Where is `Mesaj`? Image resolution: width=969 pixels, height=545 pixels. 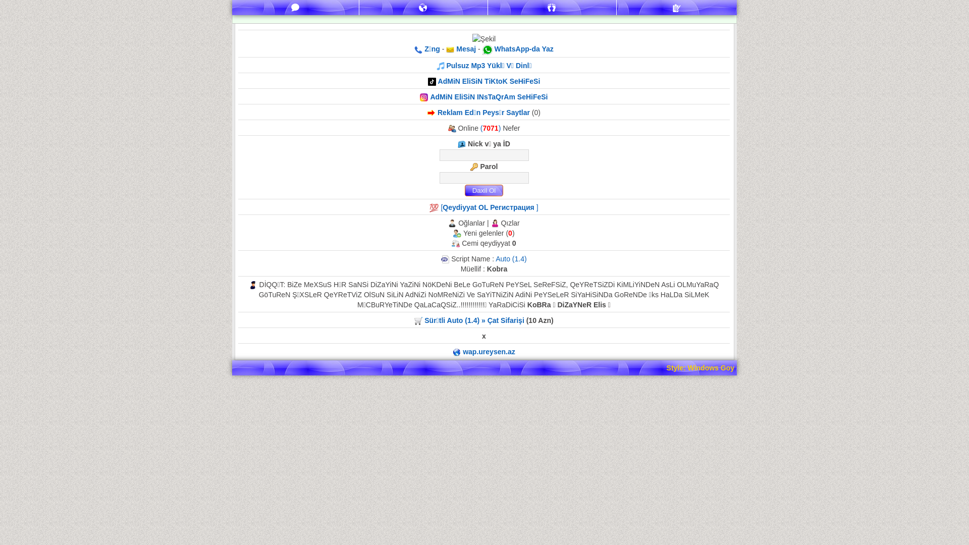 Mesaj is located at coordinates (465, 49).